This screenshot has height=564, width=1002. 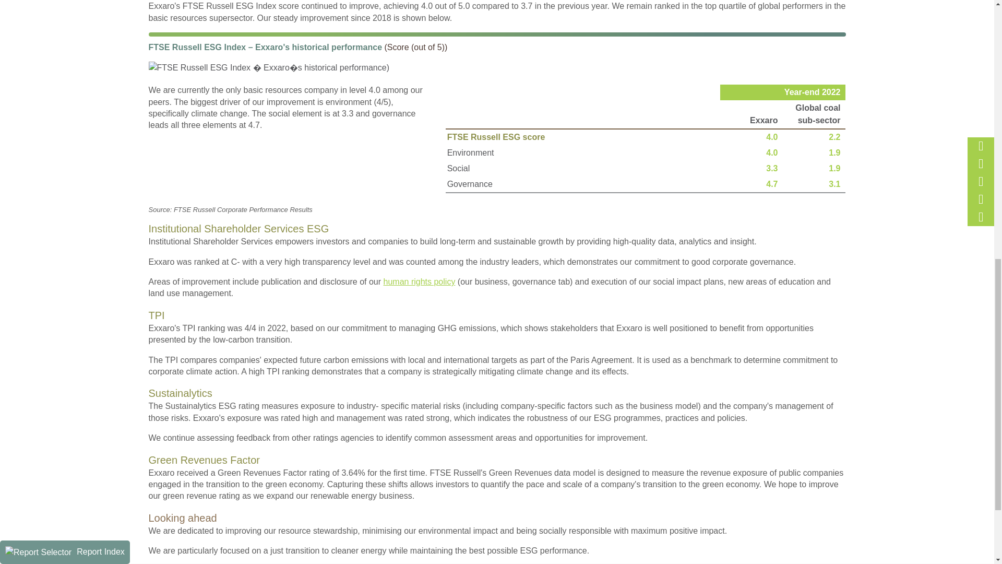 What do you see at coordinates (151, 180) in the screenshot?
I see `measuring-our-performance.pdf` at bounding box center [151, 180].